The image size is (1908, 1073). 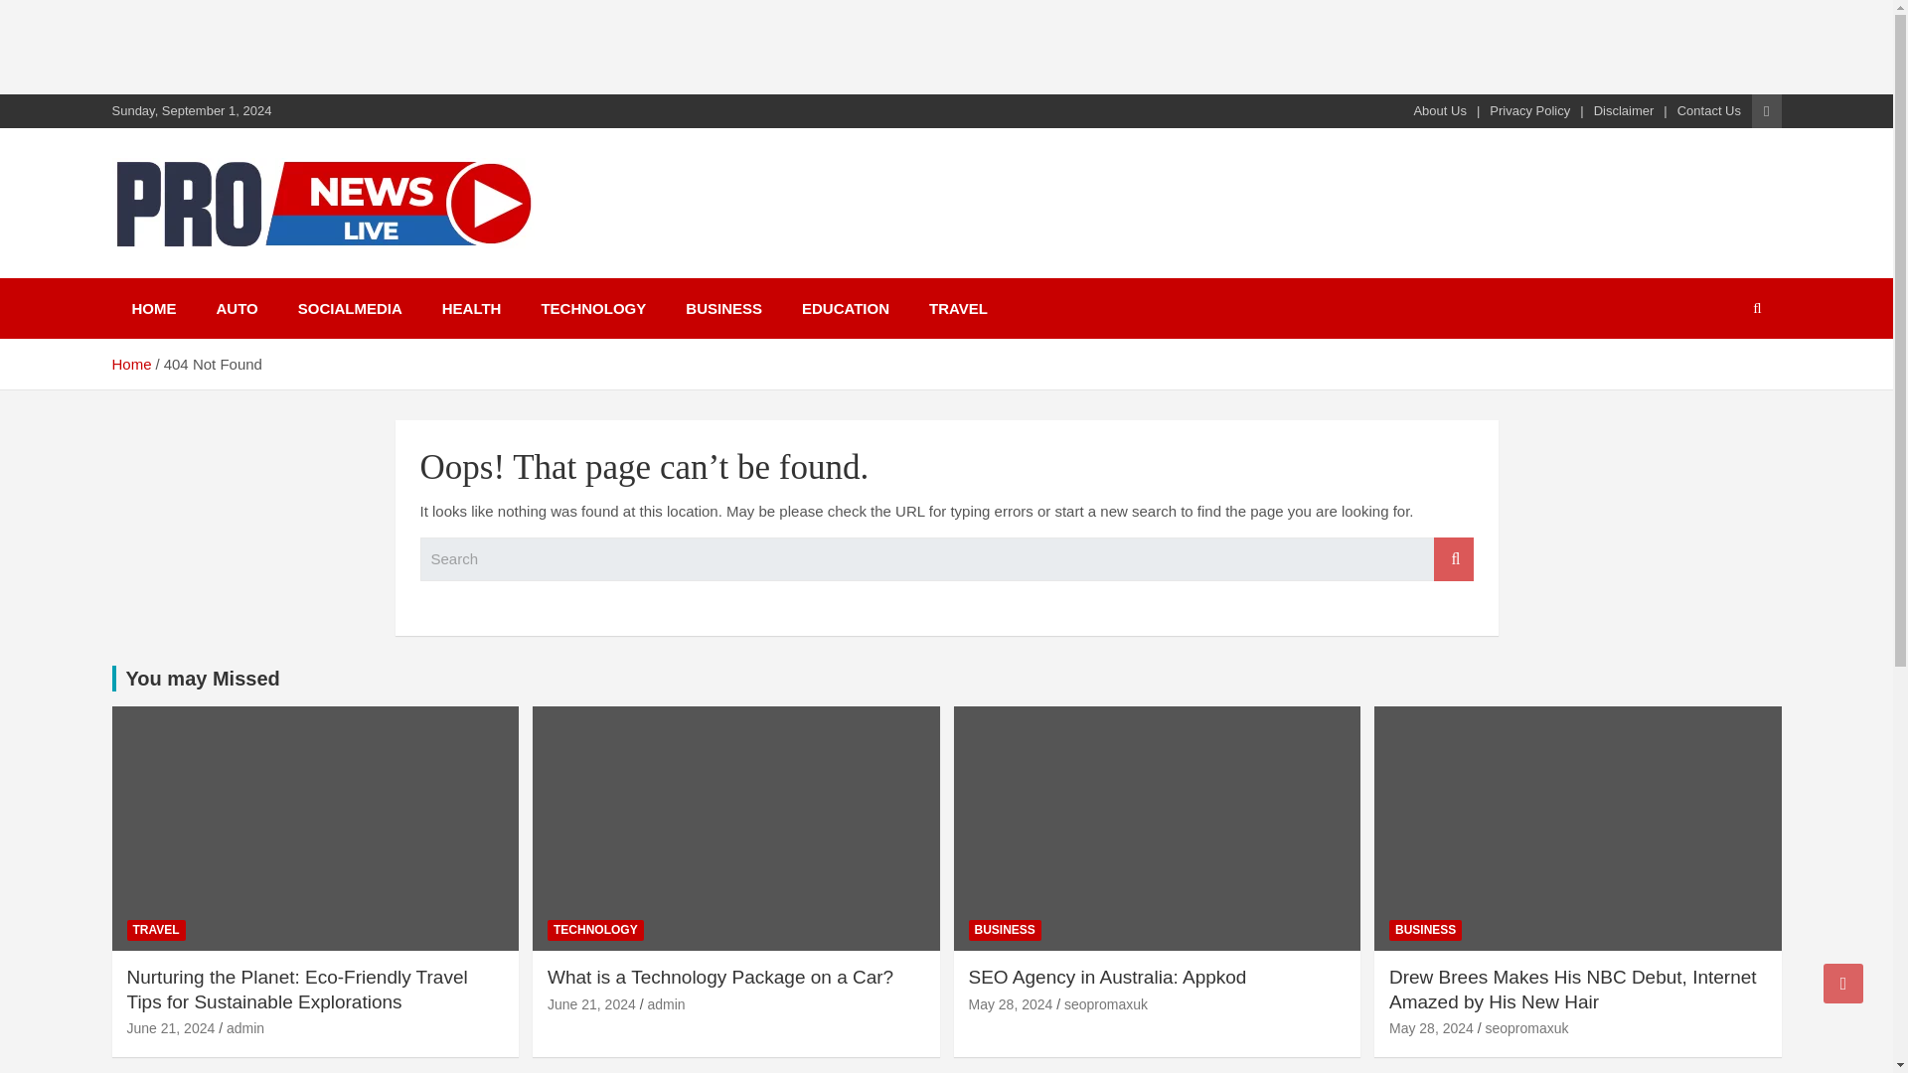 What do you see at coordinates (471, 308) in the screenshot?
I see `HEALTH` at bounding box center [471, 308].